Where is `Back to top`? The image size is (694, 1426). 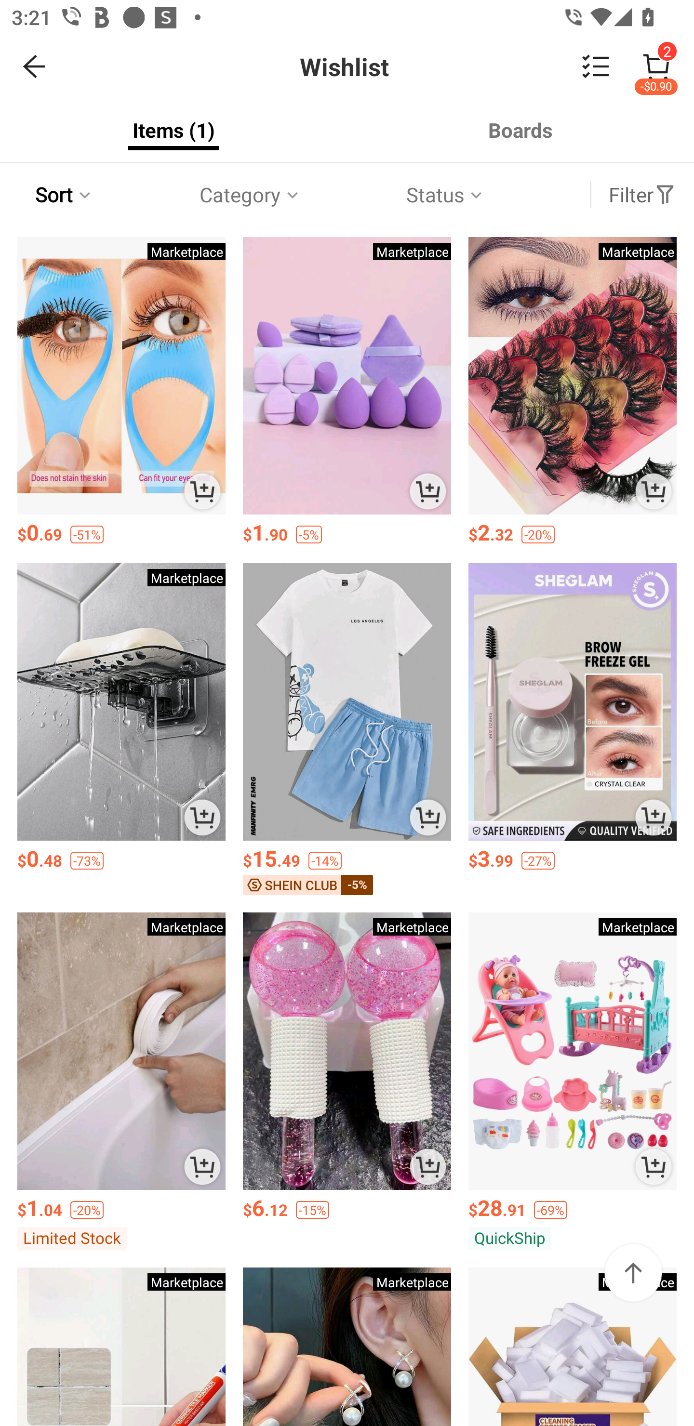
Back to top is located at coordinates (633, 1272).